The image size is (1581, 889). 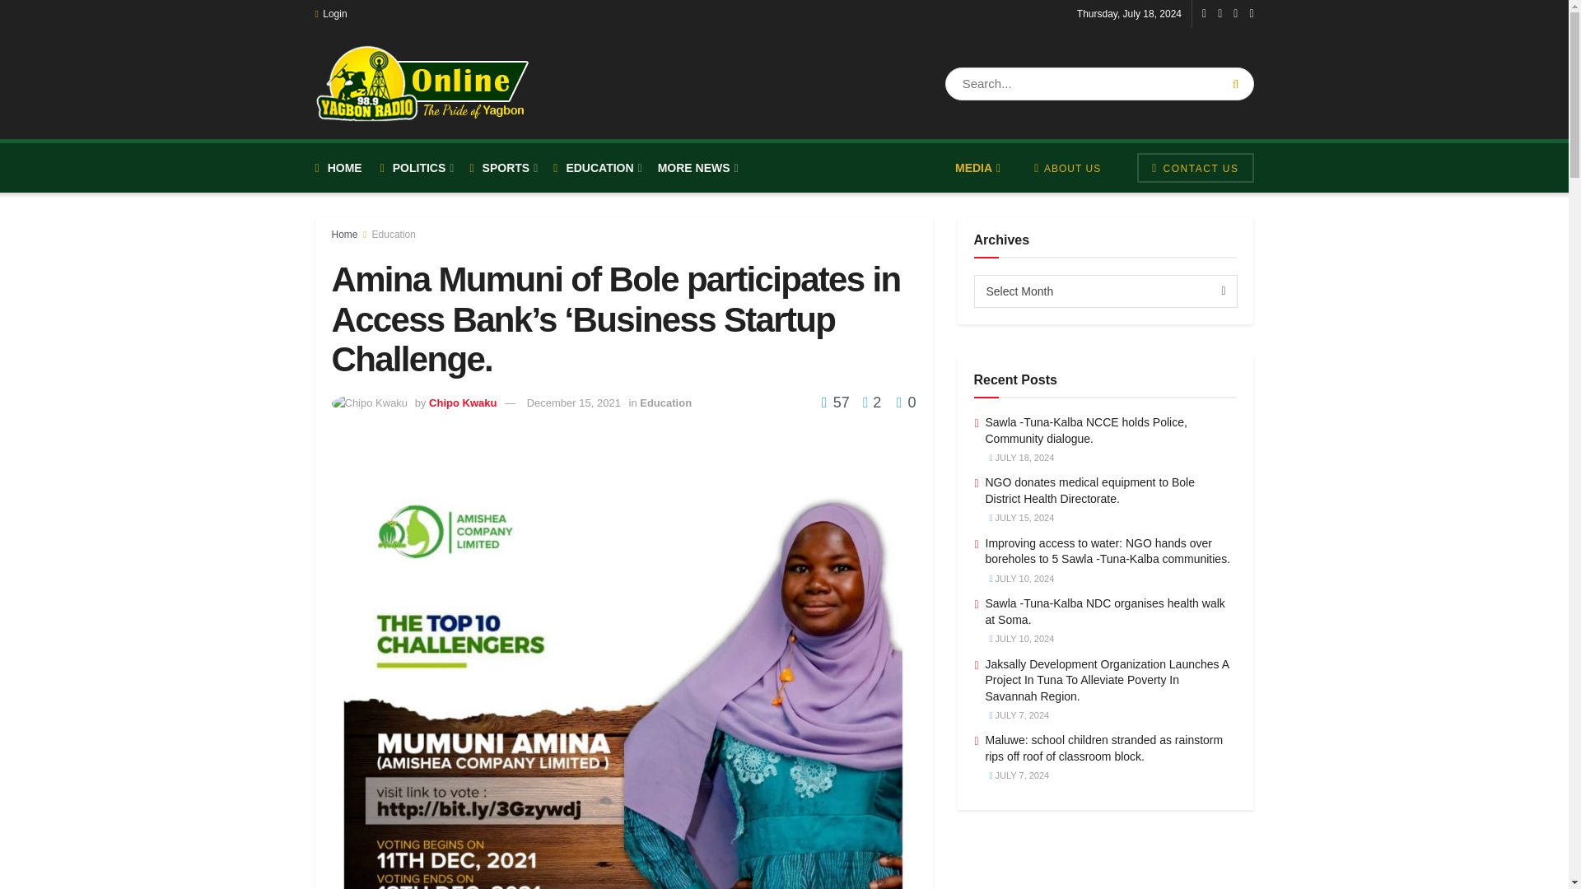 I want to click on CONTACT US, so click(x=1195, y=168).